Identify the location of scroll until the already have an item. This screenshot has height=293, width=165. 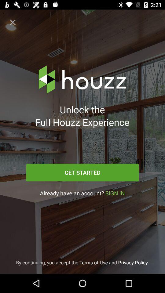
(82, 193).